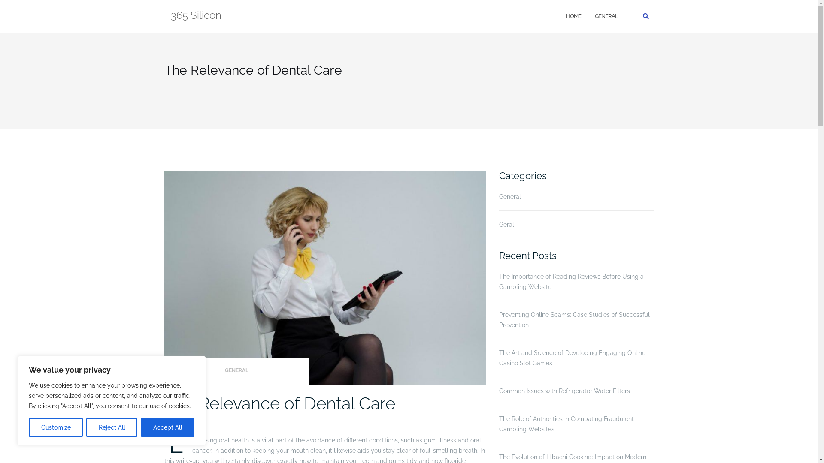 The width and height of the screenshot is (824, 463). I want to click on 365 Silicon, so click(196, 16).